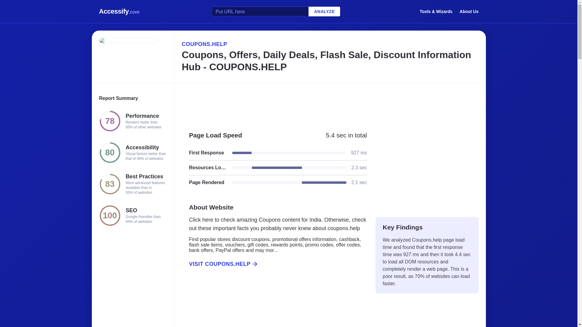 This screenshot has height=327, width=582. Describe the element at coordinates (324, 12) in the screenshot. I see `ANALYZE` at that location.